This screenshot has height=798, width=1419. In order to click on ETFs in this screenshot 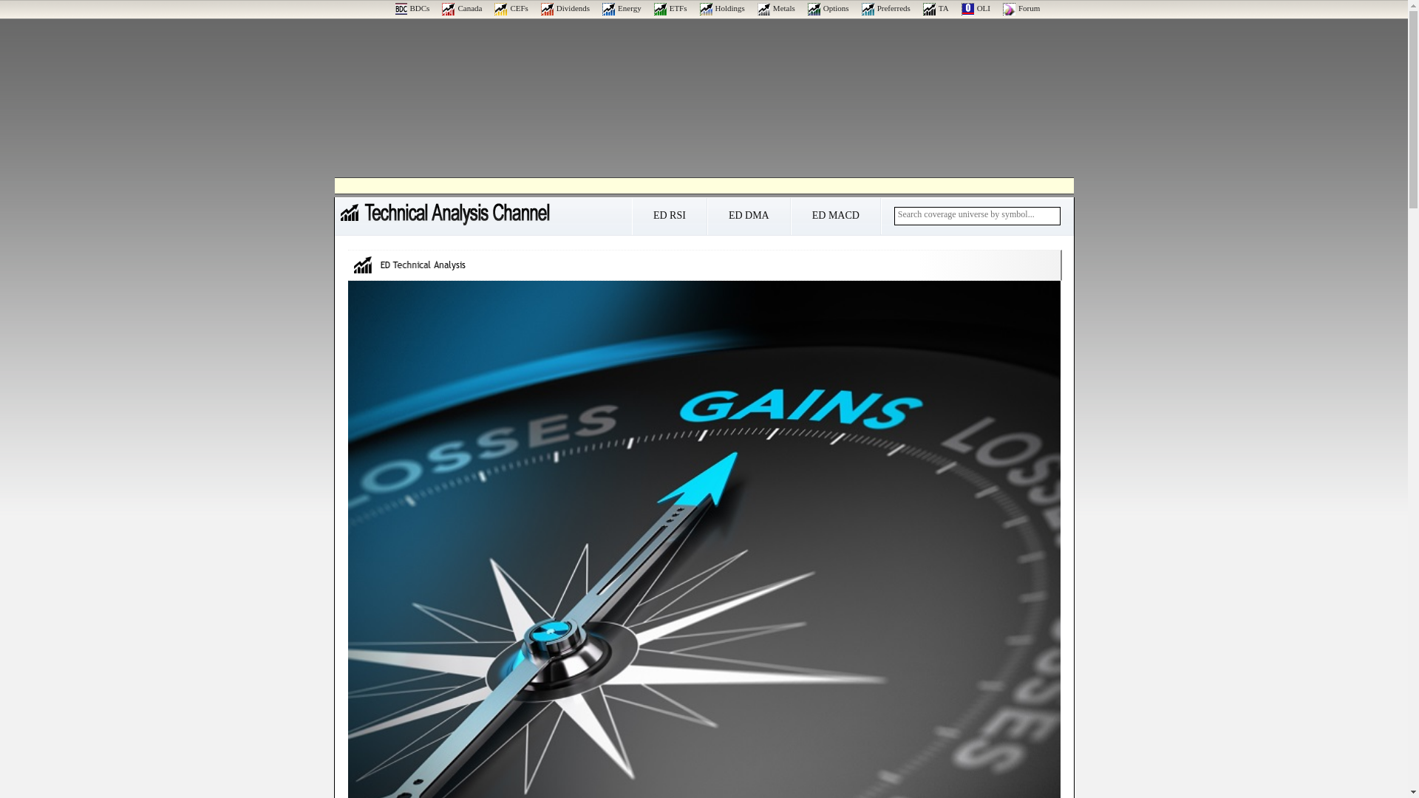, I will do `click(670, 8)`.